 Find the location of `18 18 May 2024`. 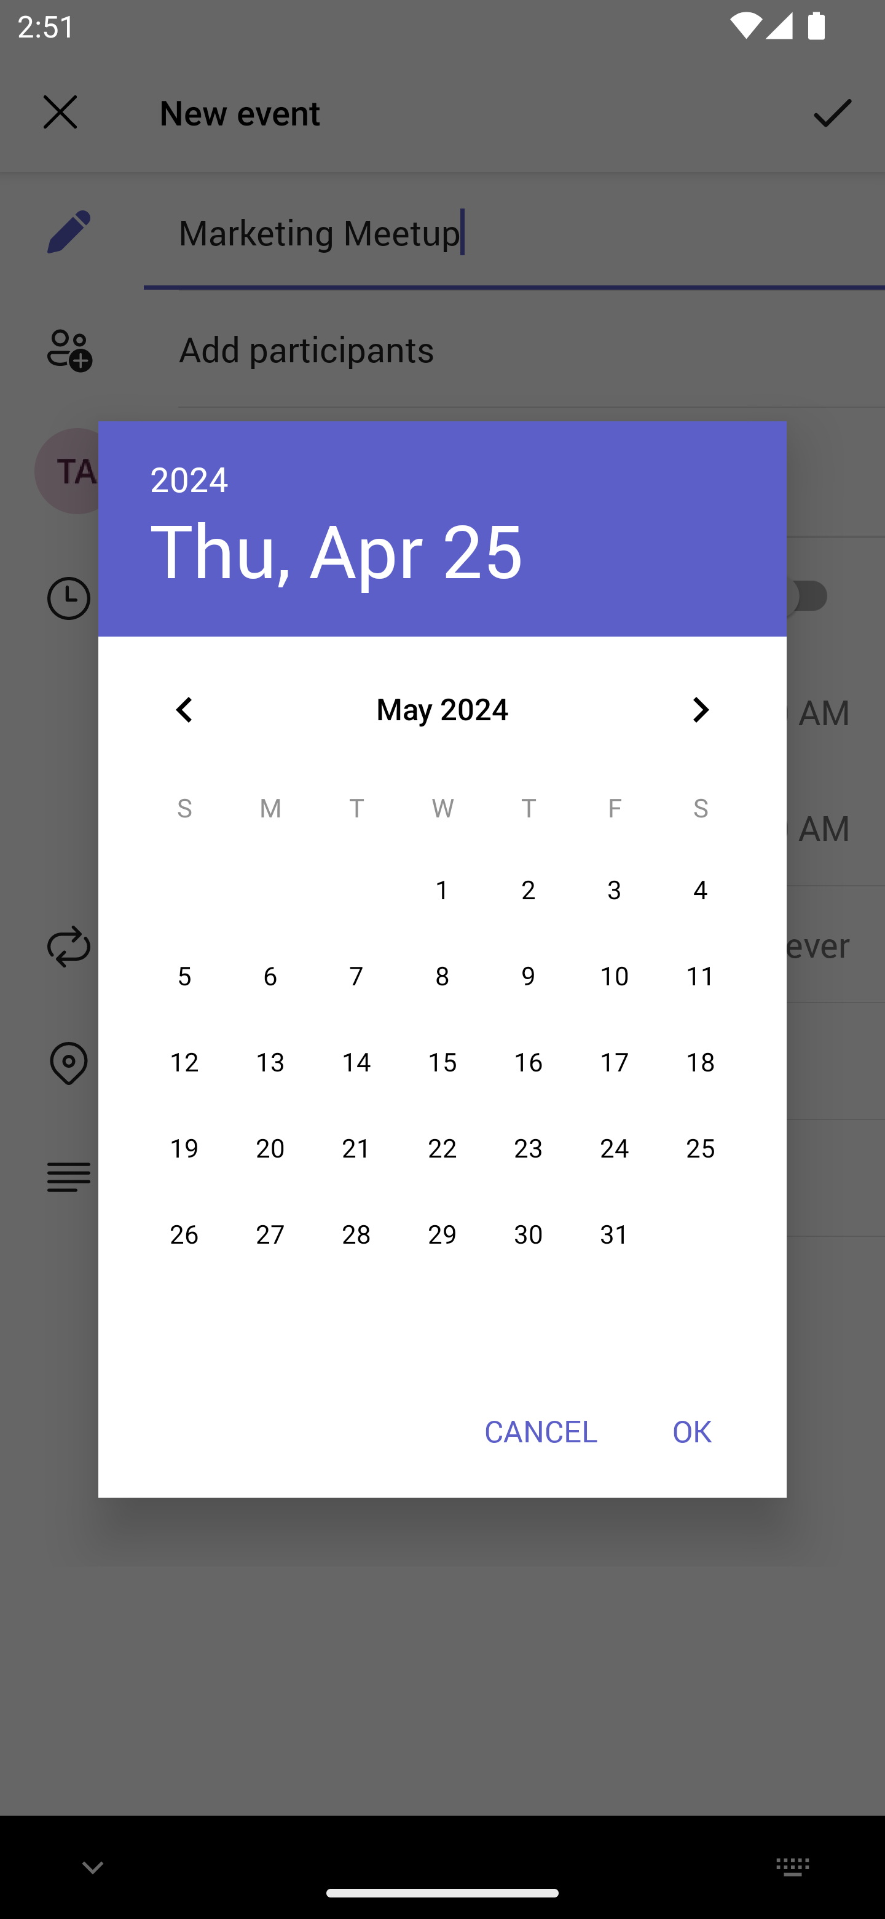

18 18 May 2024 is located at coordinates (700, 1062).